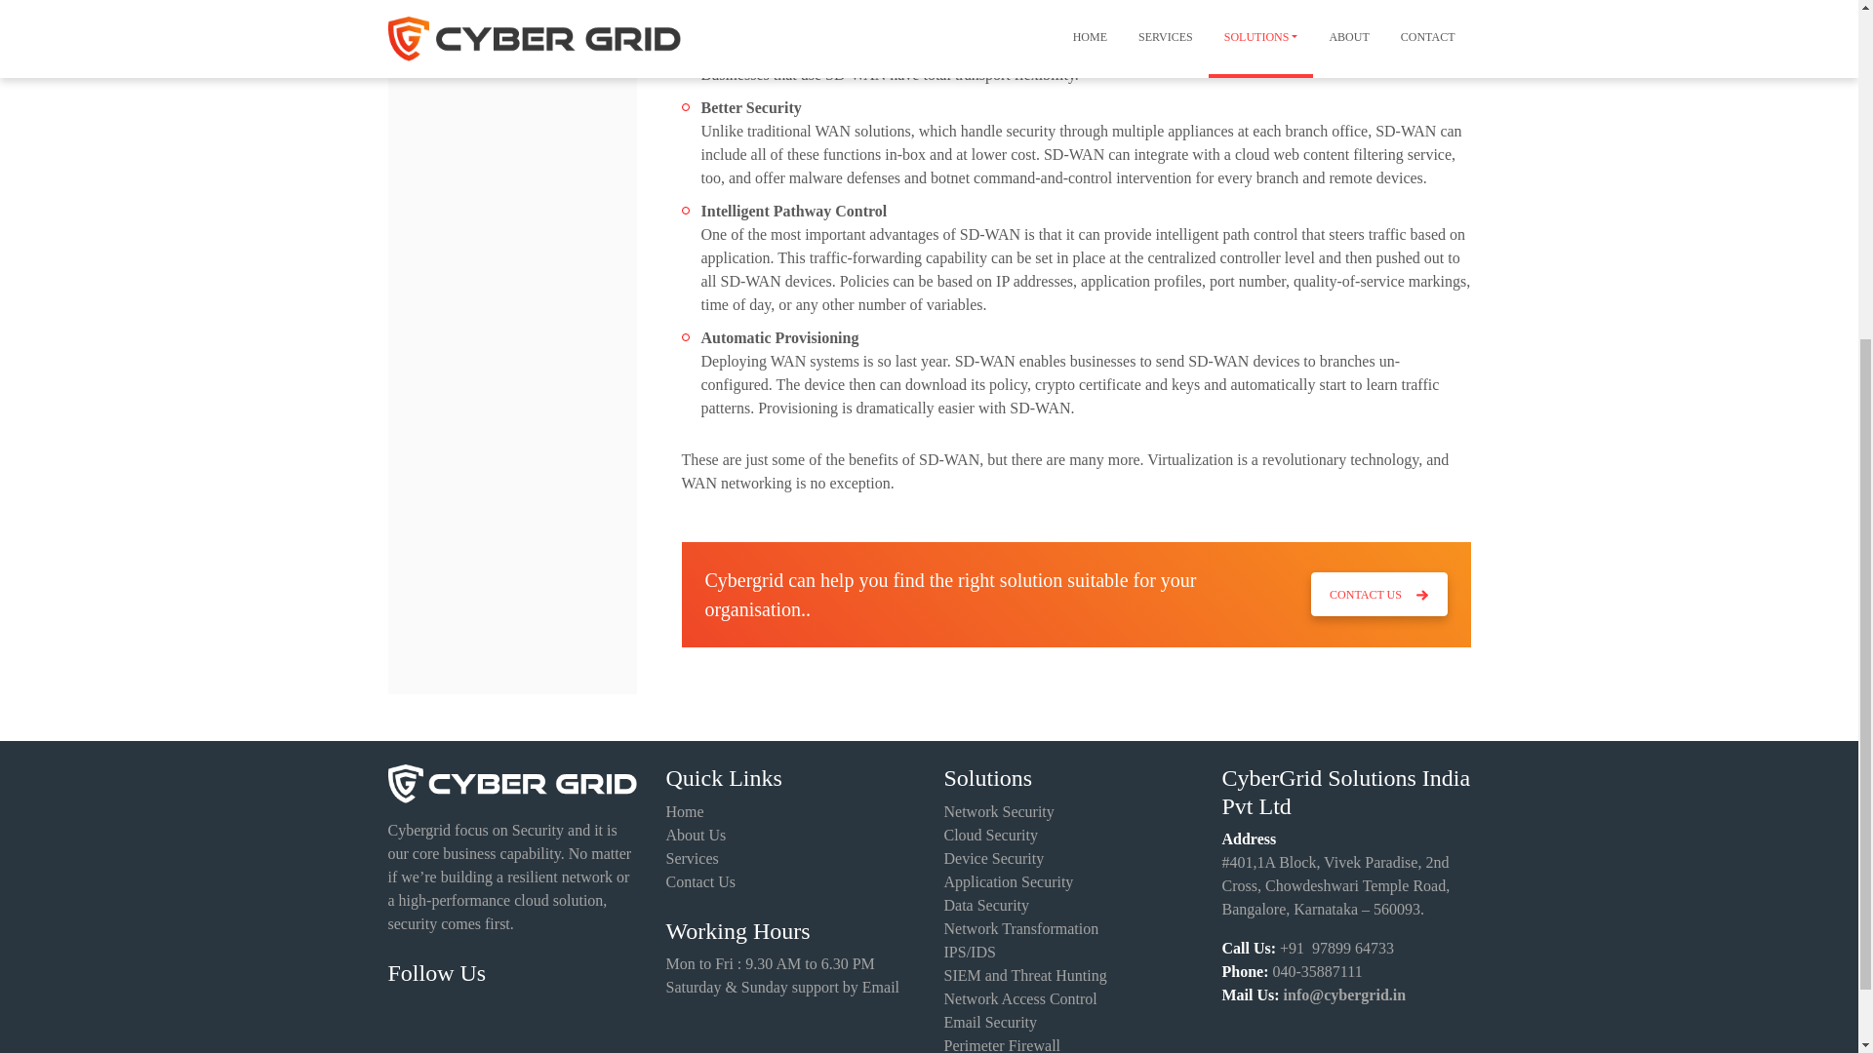  What do you see at coordinates (684, 811) in the screenshot?
I see `Home` at bounding box center [684, 811].